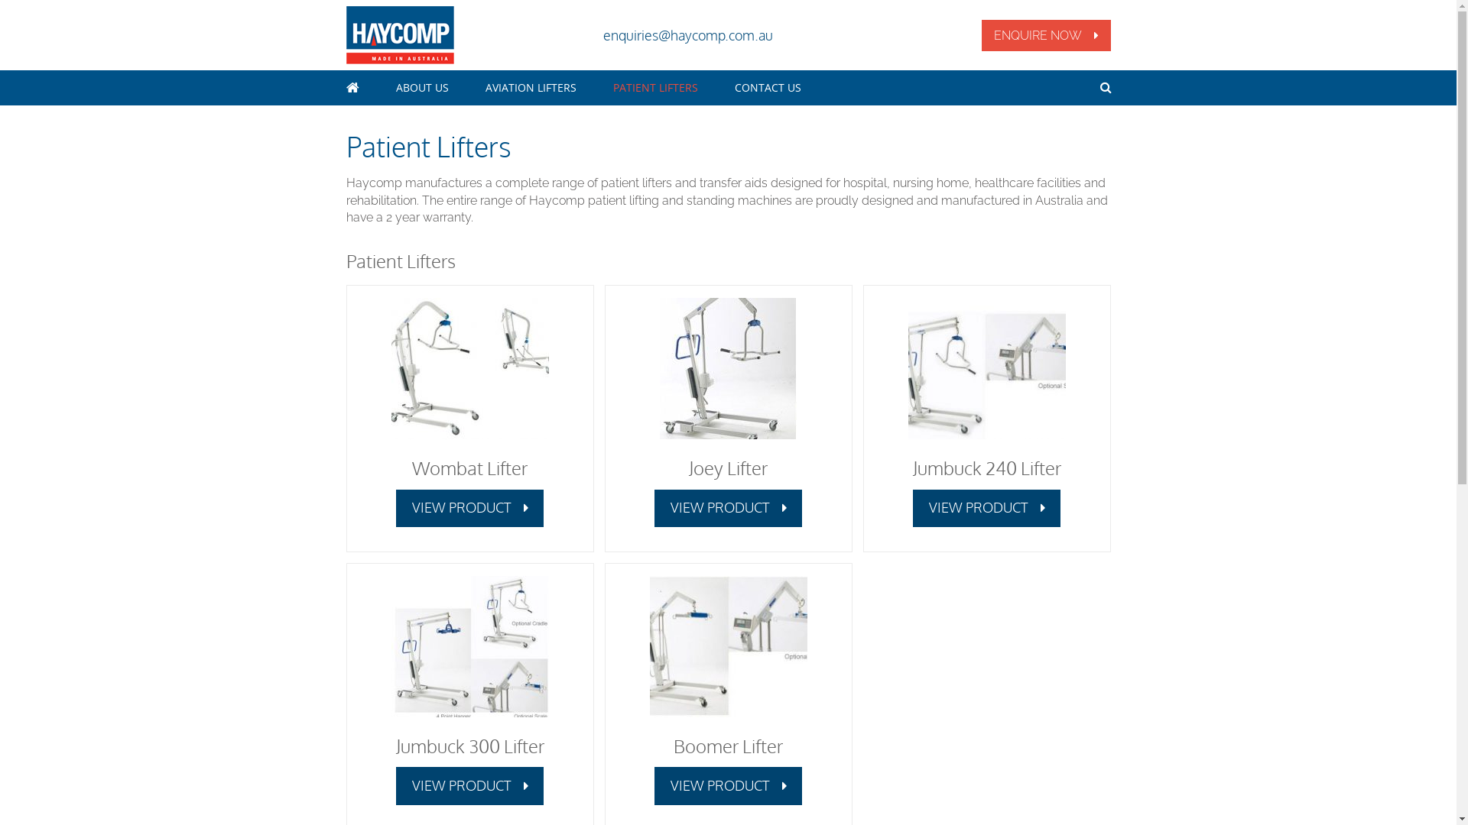 This screenshot has height=825, width=1468. I want to click on VIEW PRODUCT, so click(729, 509).